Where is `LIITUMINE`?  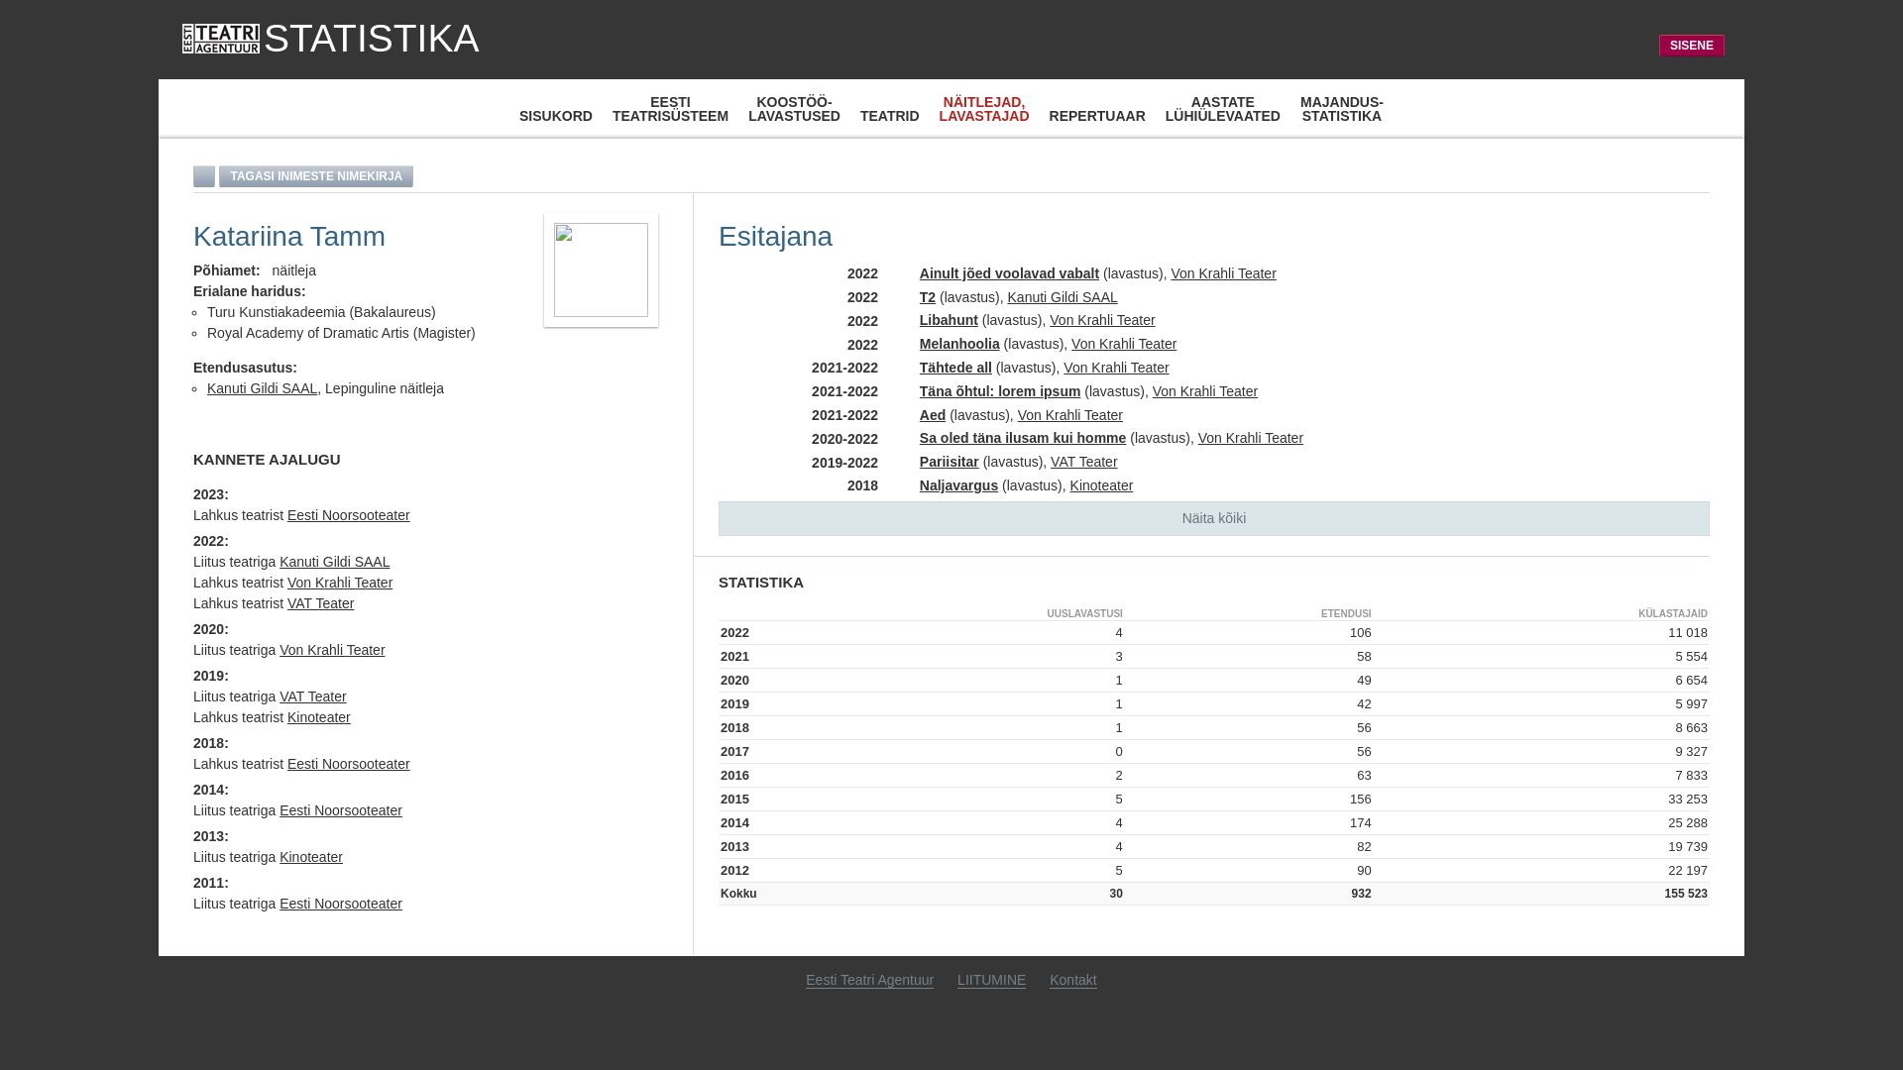
LIITUMINE is located at coordinates (991, 981).